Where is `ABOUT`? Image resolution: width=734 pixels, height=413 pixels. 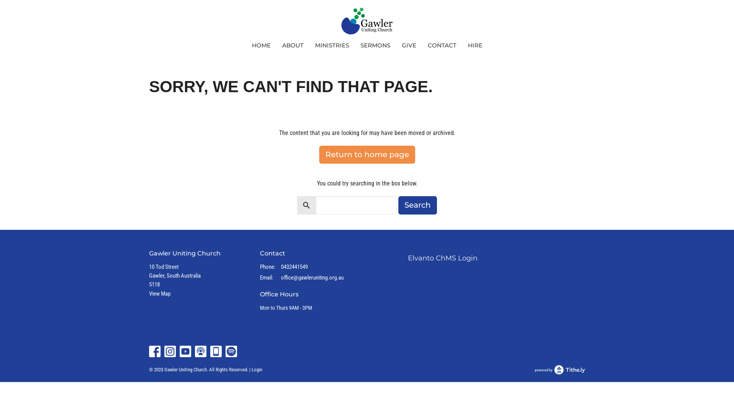 ABOUT is located at coordinates (293, 45).